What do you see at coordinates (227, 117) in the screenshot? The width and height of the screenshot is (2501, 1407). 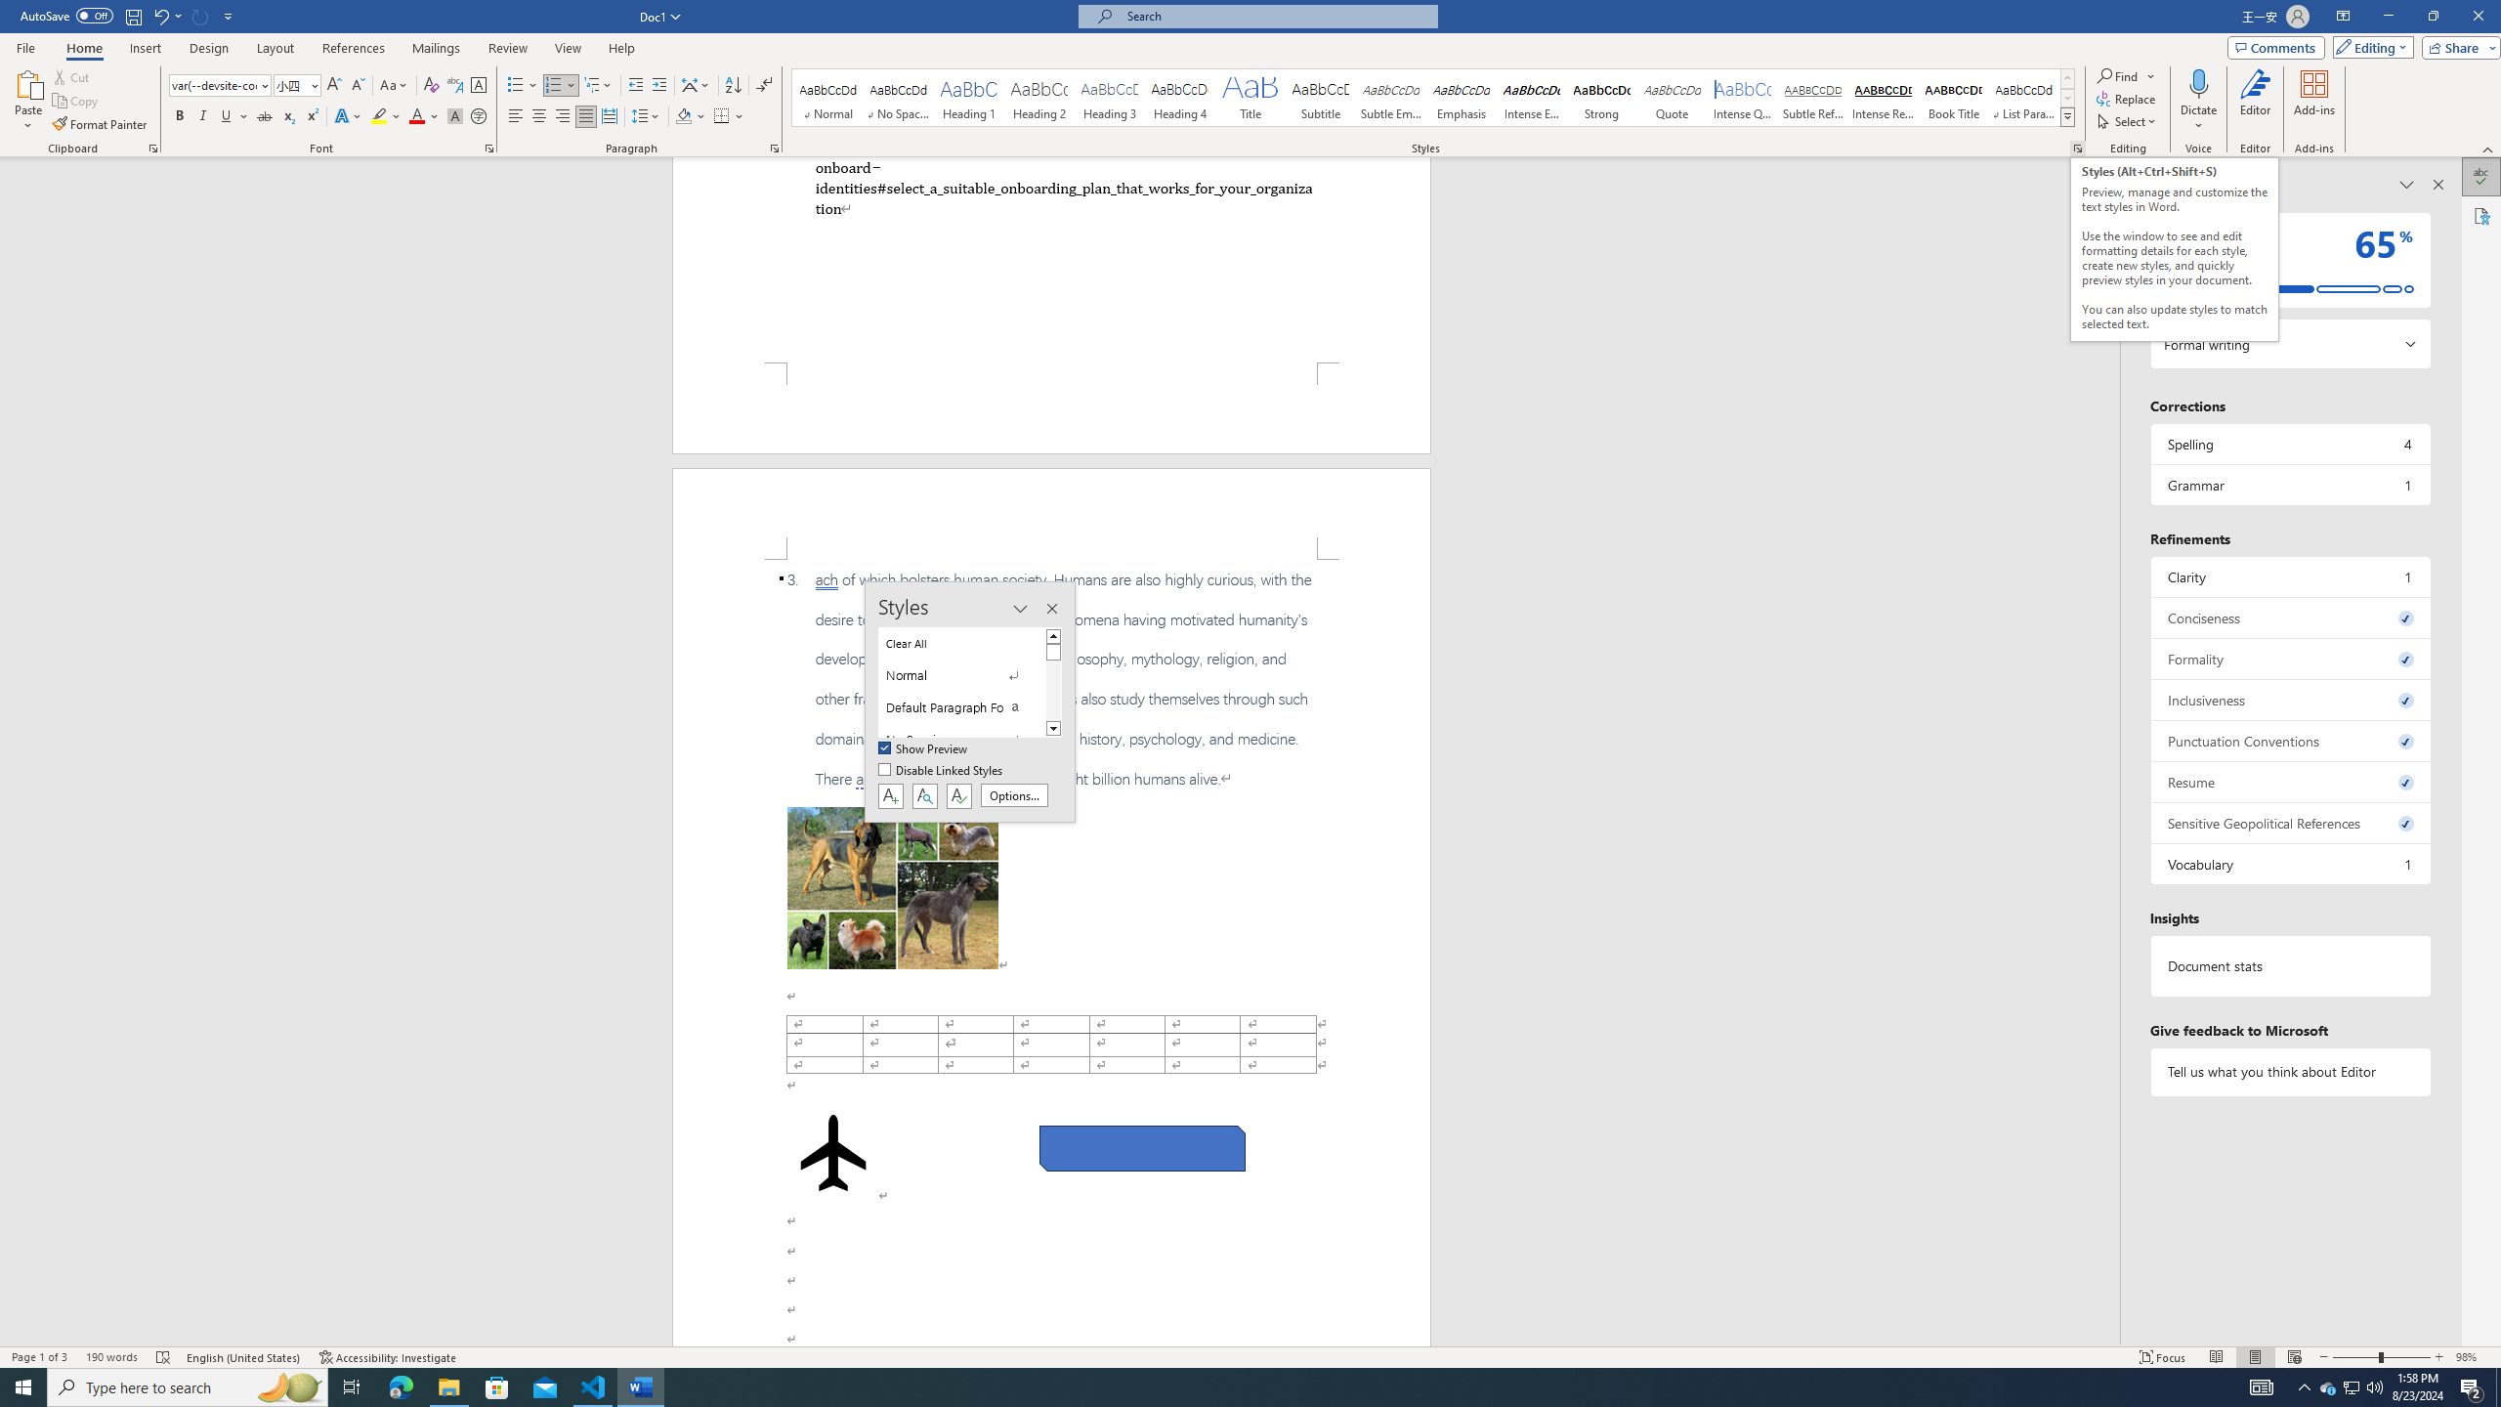 I see `Underline` at bounding box center [227, 117].